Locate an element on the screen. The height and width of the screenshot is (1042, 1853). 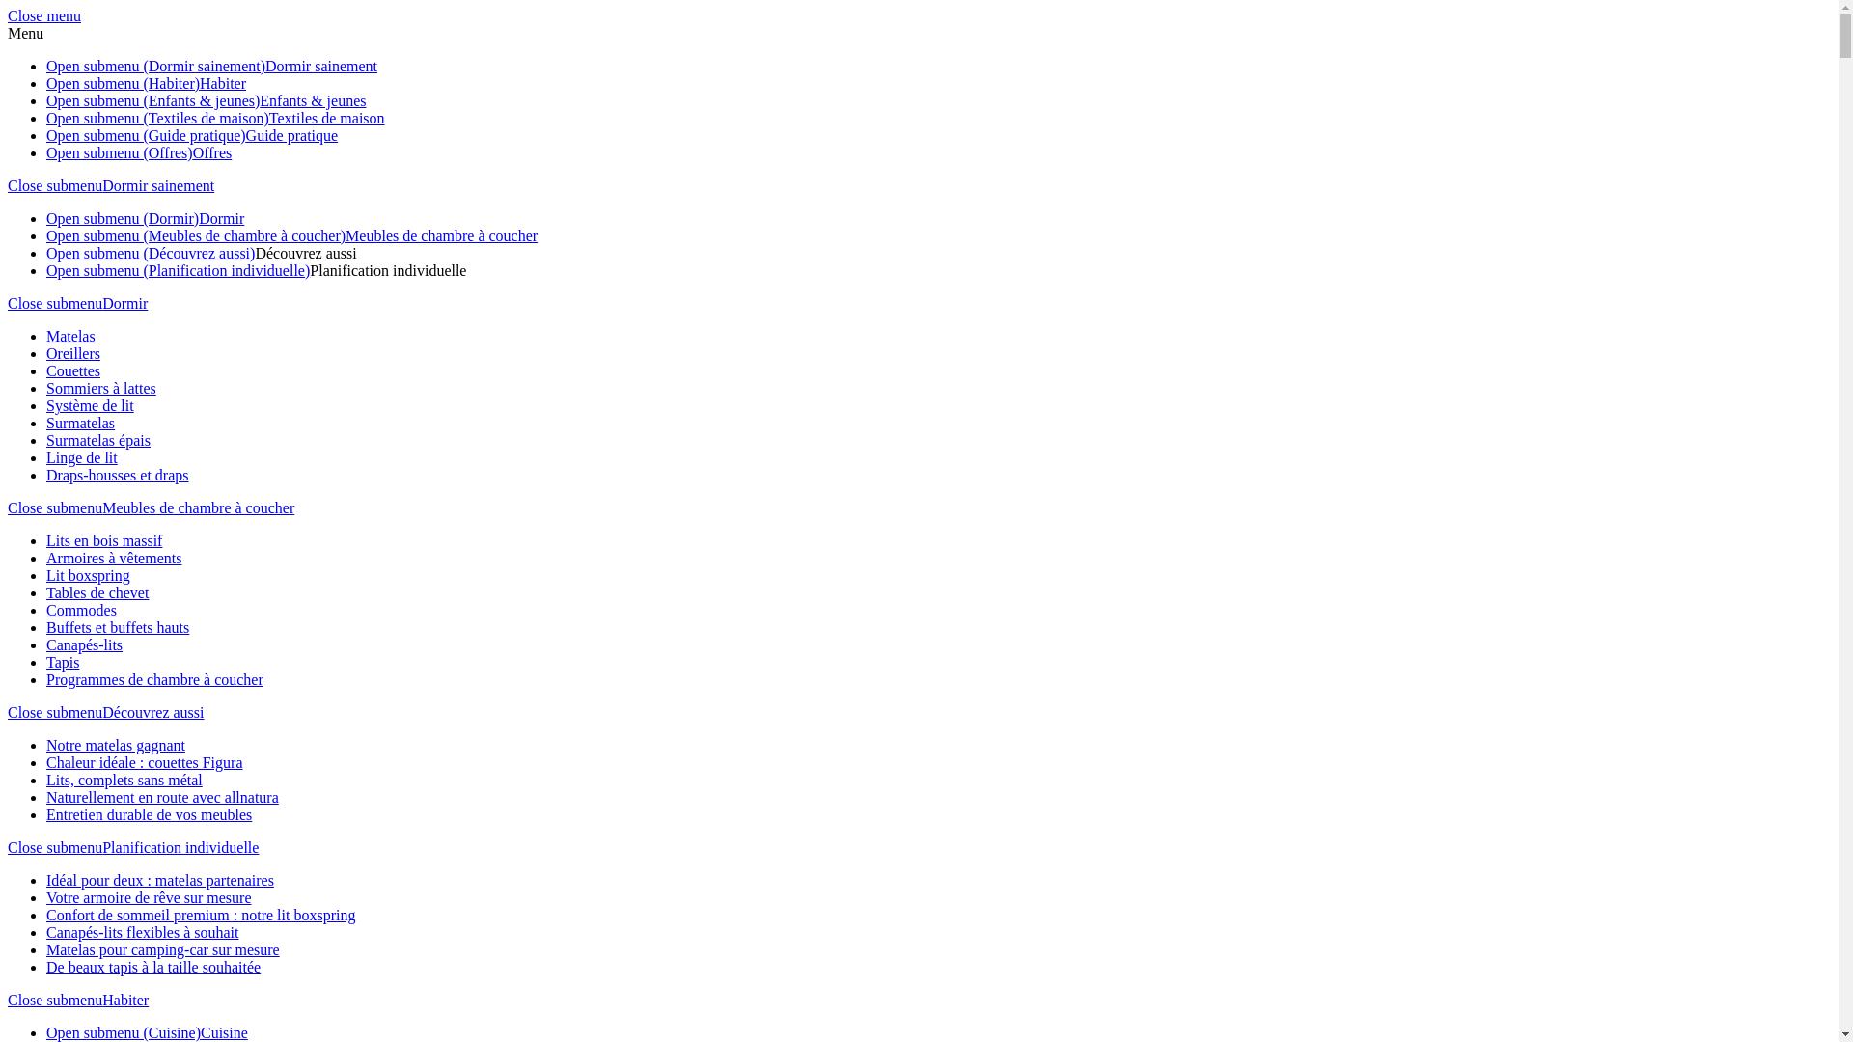
Habiter is located at coordinates (223, 83).